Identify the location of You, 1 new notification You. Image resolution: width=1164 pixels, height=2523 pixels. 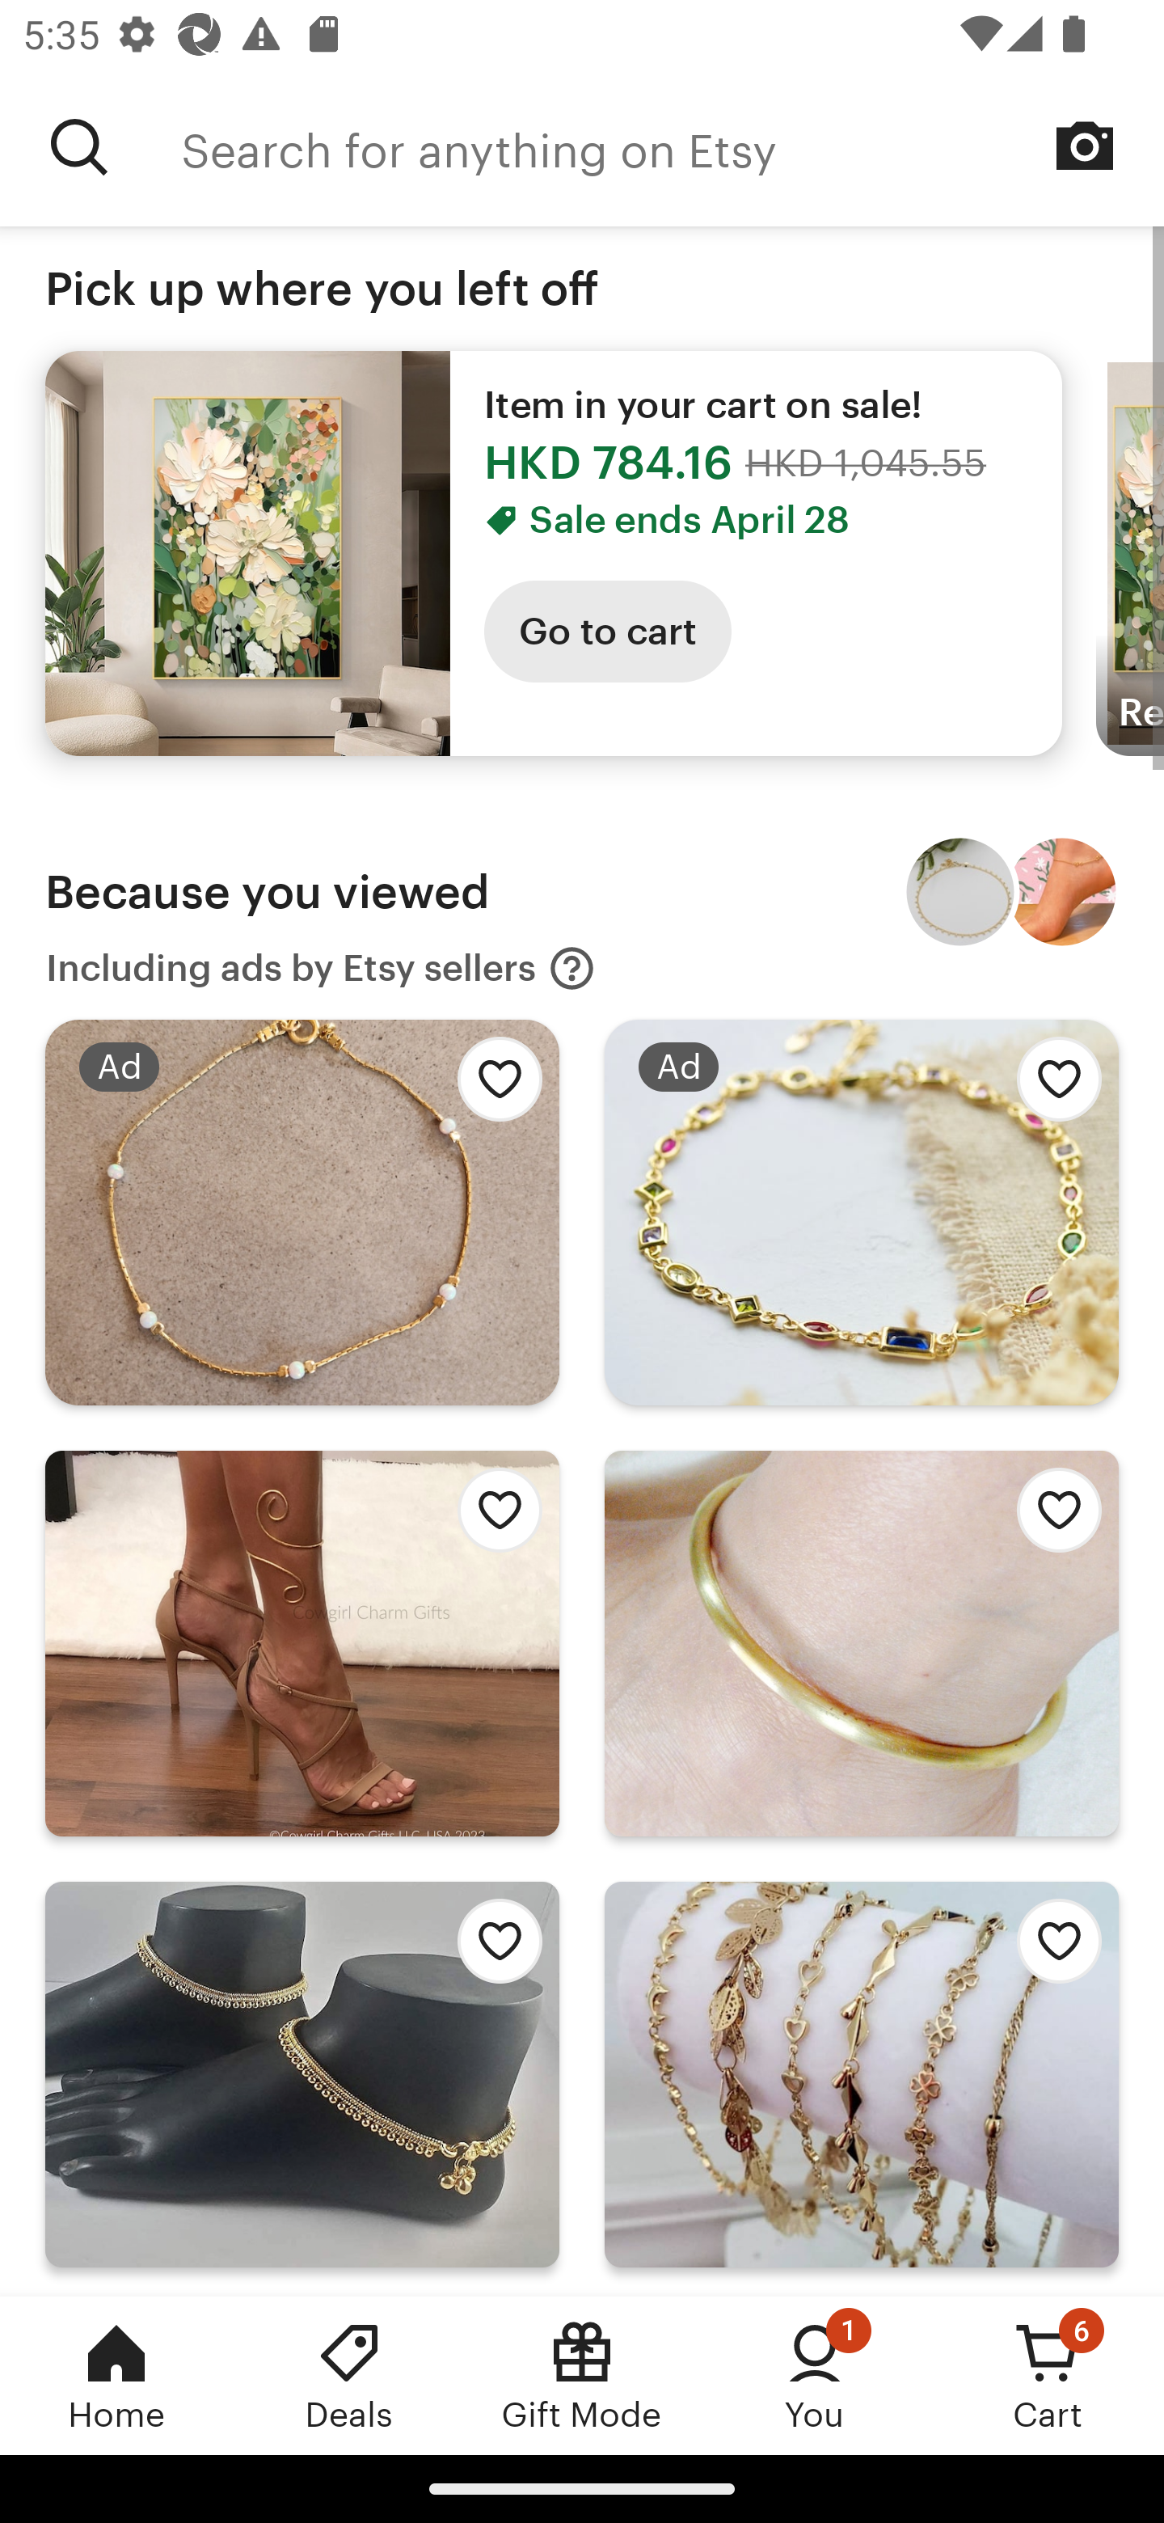
(815, 2375).